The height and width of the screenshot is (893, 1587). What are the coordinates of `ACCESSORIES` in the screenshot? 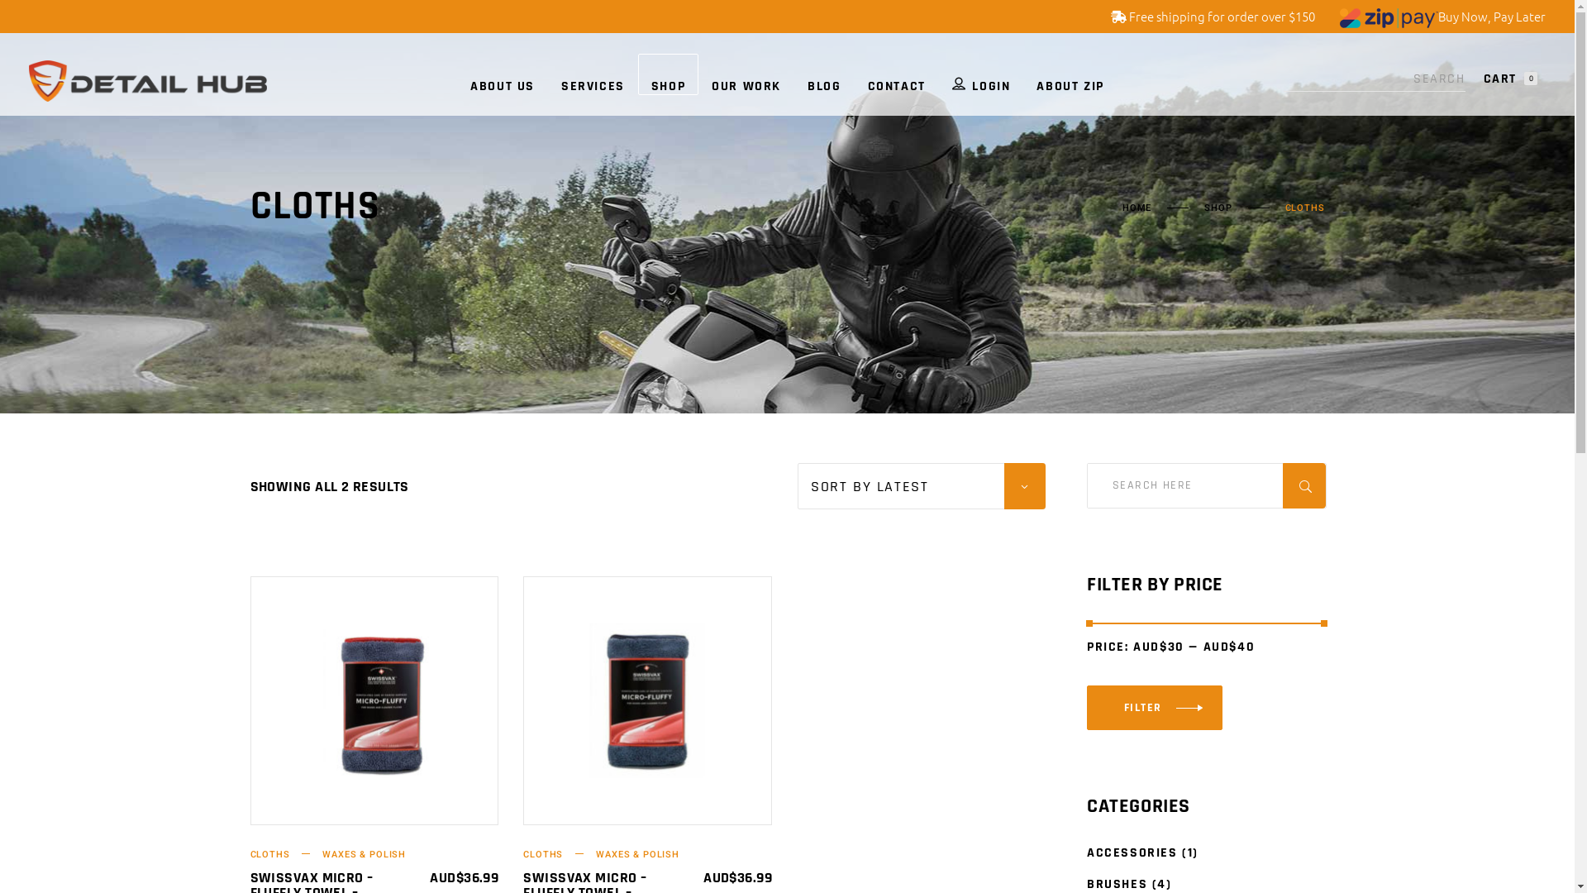 It's located at (1132, 853).